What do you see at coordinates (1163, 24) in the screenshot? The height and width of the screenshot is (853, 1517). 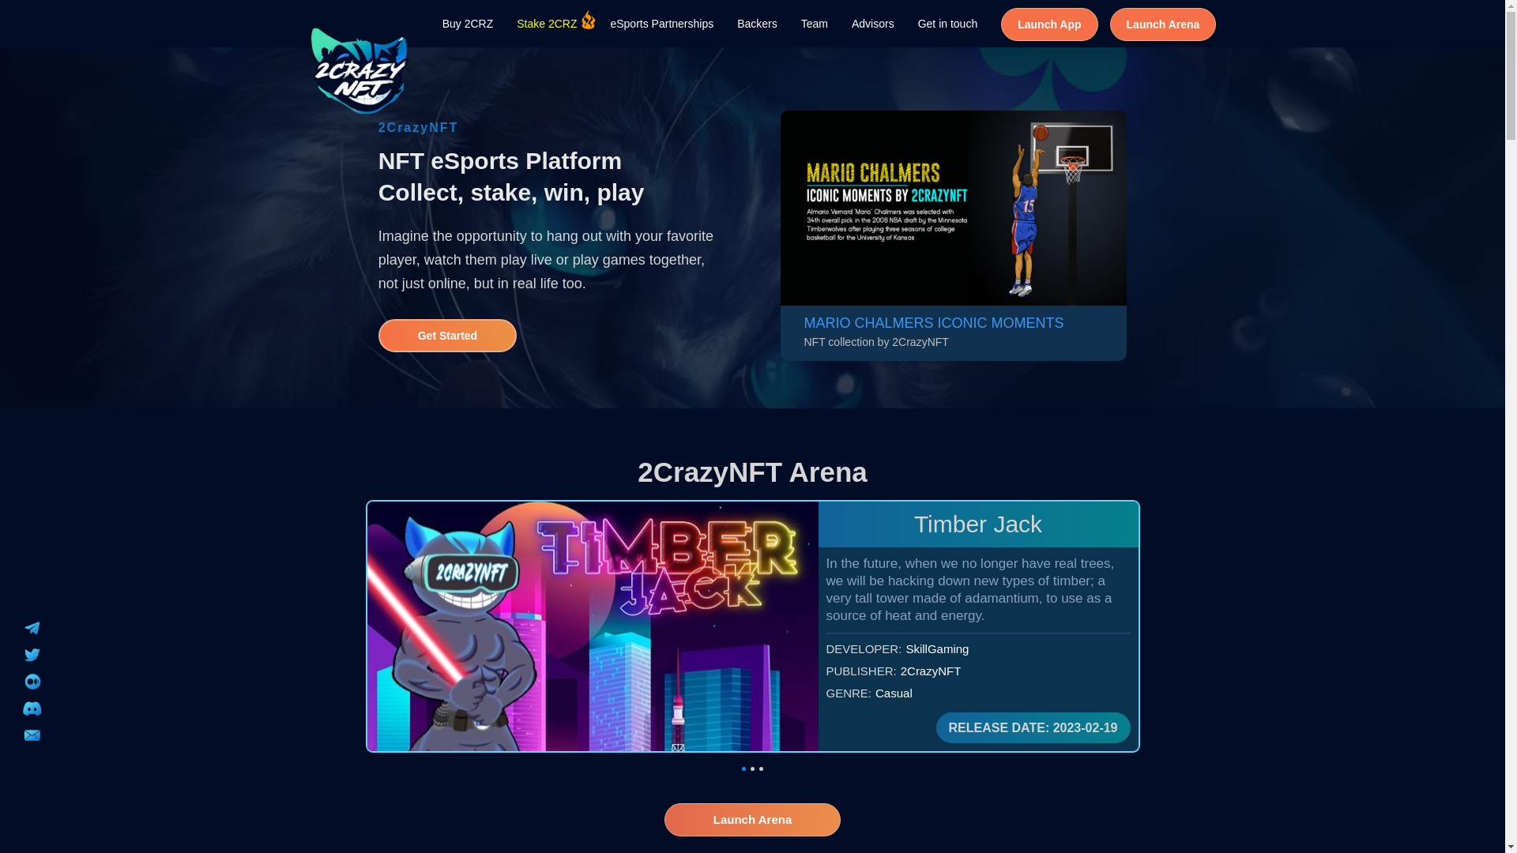 I see `Launch Arena` at bounding box center [1163, 24].